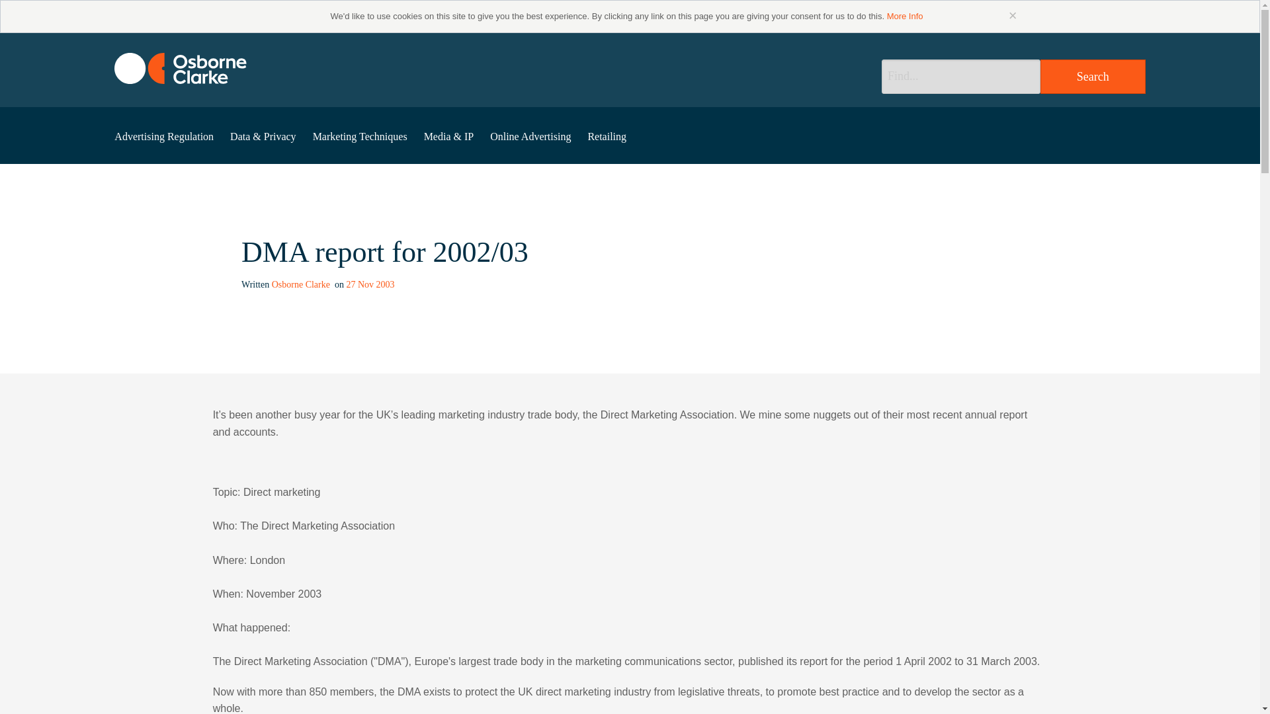 This screenshot has width=1270, height=714. What do you see at coordinates (1093, 76) in the screenshot?
I see `Search` at bounding box center [1093, 76].